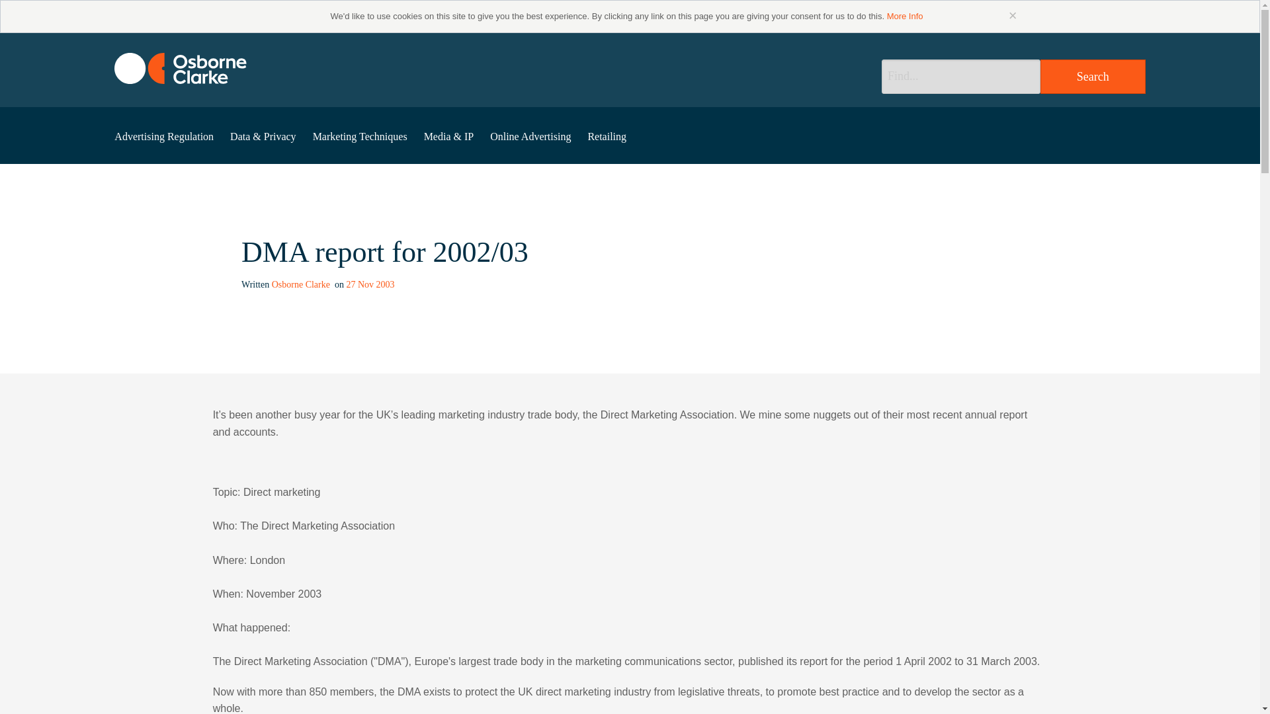 This screenshot has width=1270, height=714. What do you see at coordinates (1093, 76) in the screenshot?
I see `Search` at bounding box center [1093, 76].